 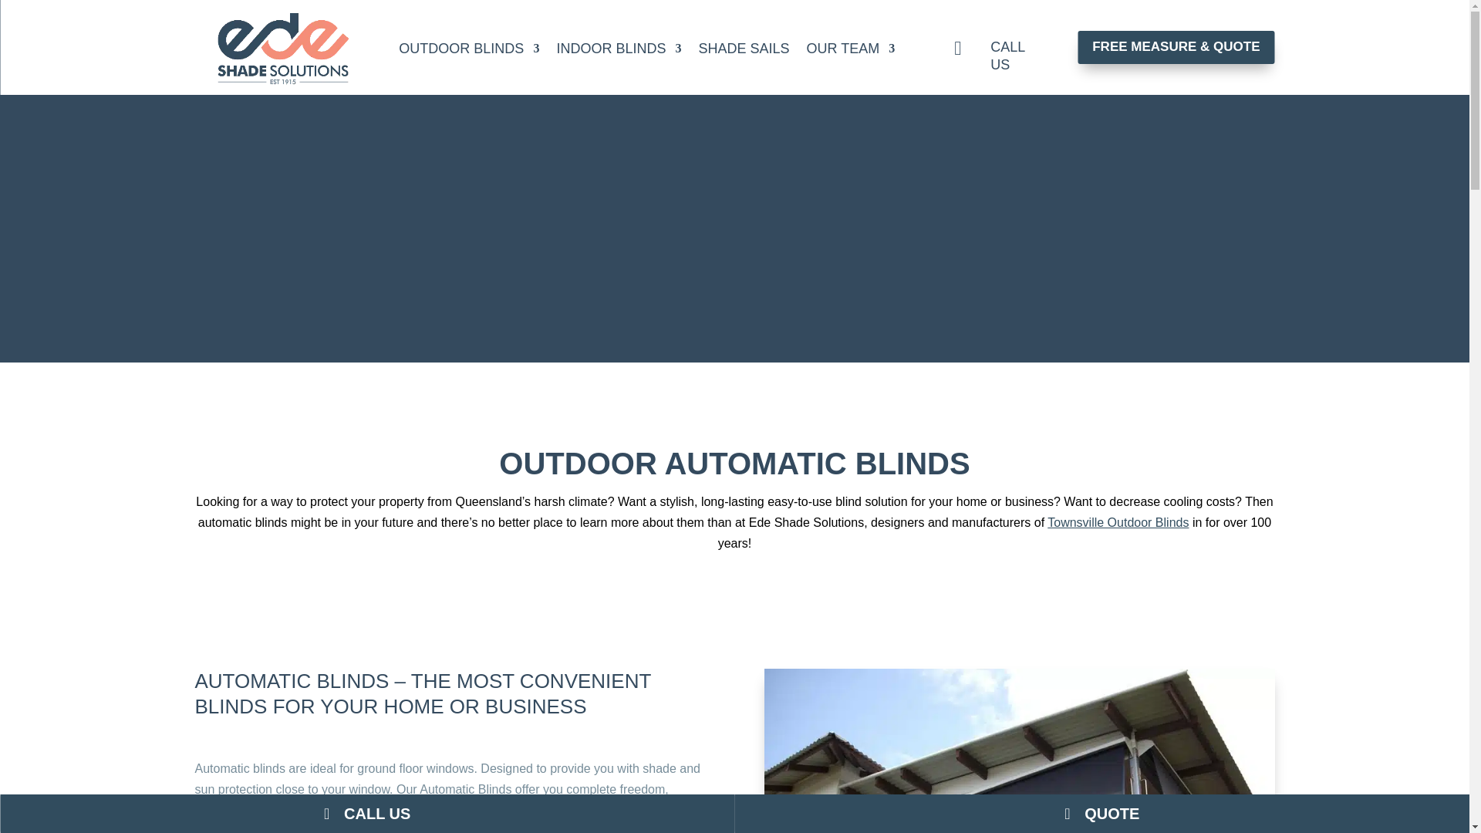 I want to click on OUR TEAM, so click(x=850, y=49).